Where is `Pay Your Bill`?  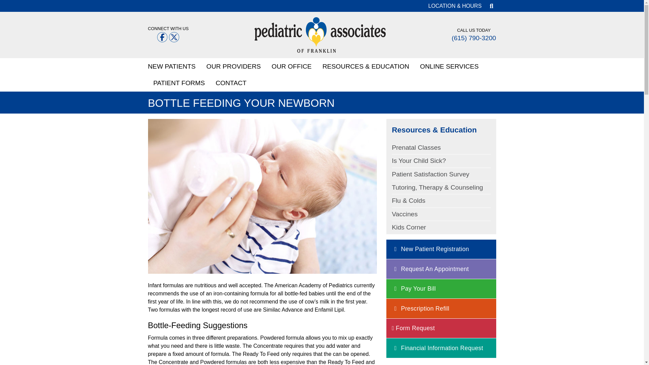
Pay Your Bill is located at coordinates (414, 288).